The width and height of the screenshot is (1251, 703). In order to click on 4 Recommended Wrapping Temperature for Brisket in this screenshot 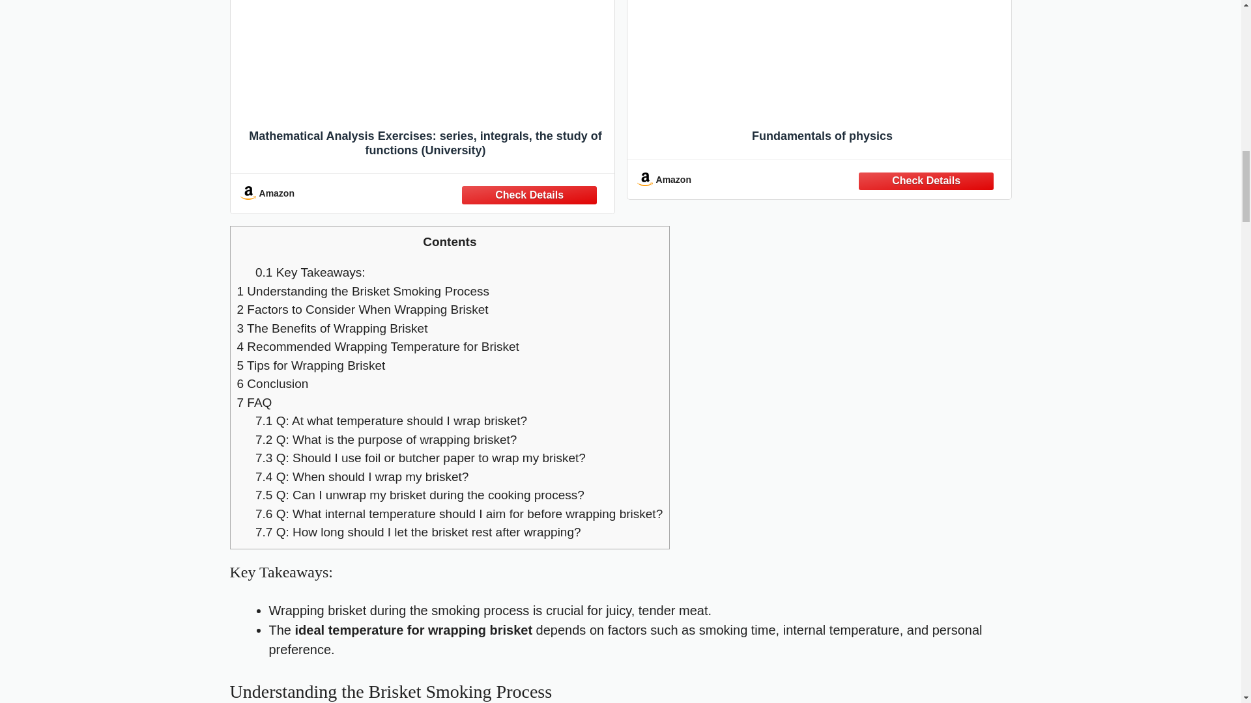, I will do `click(378, 346)`.